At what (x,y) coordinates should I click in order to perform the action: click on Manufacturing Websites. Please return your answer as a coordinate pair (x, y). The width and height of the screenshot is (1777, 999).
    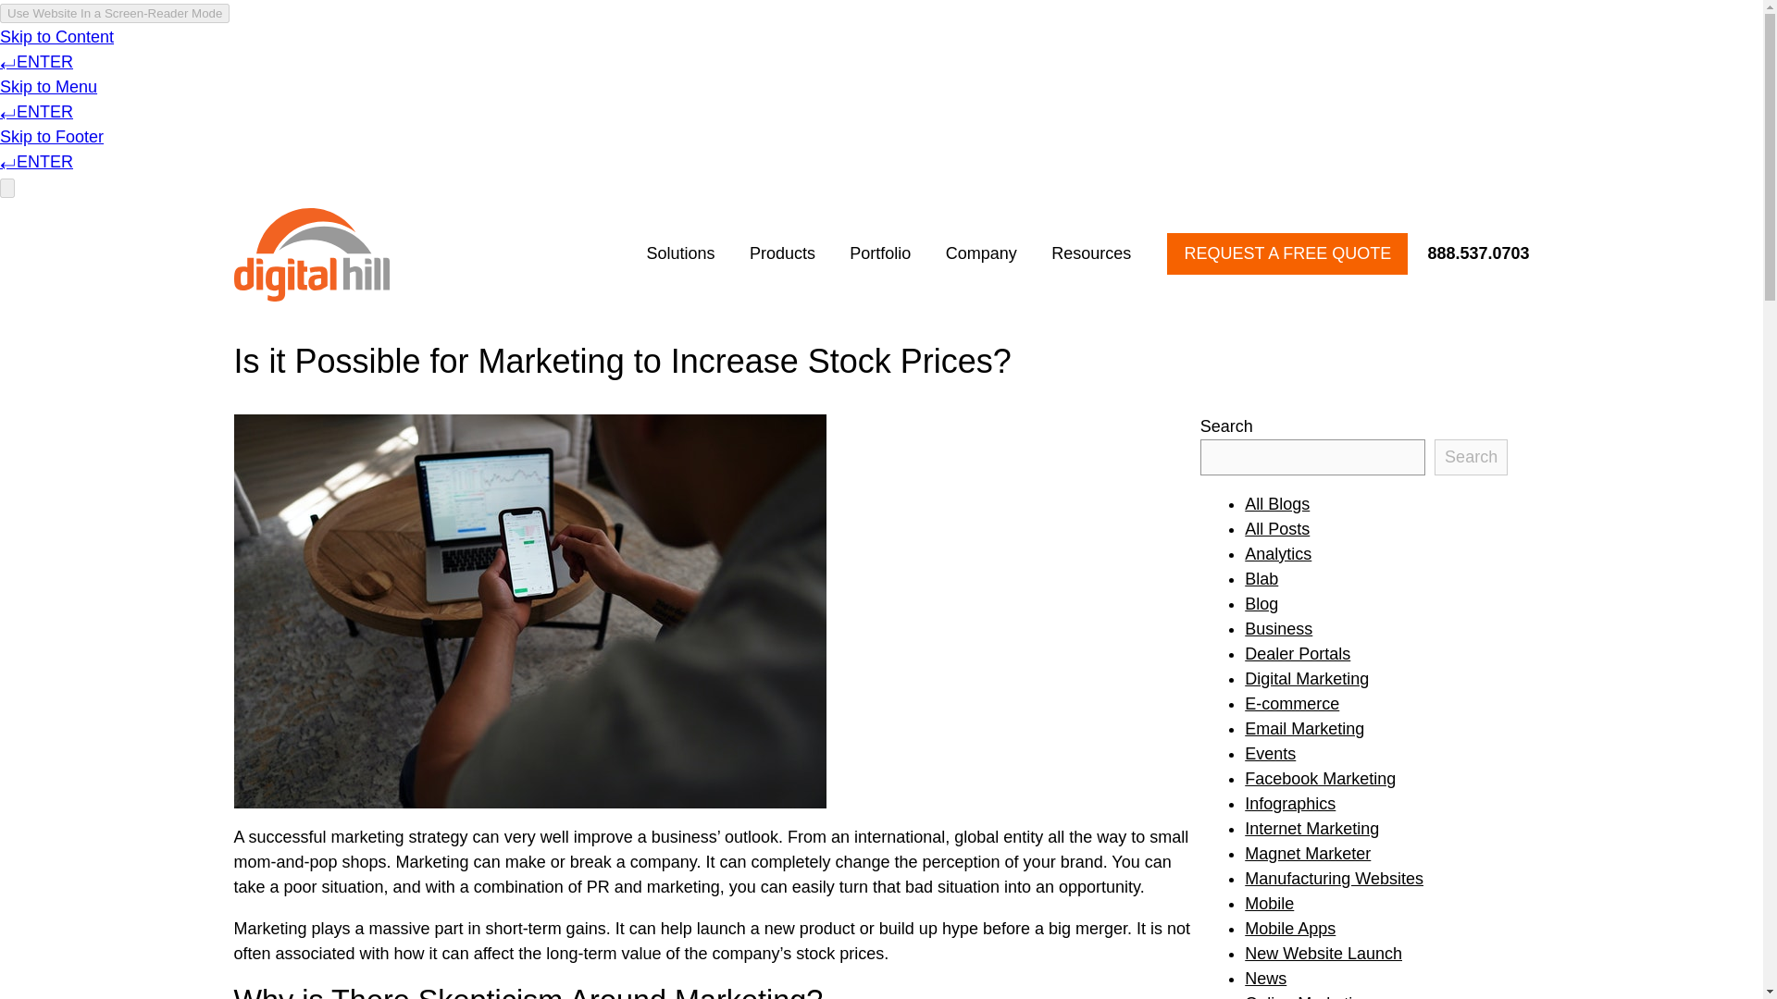
    Looking at the image, I should click on (1334, 879).